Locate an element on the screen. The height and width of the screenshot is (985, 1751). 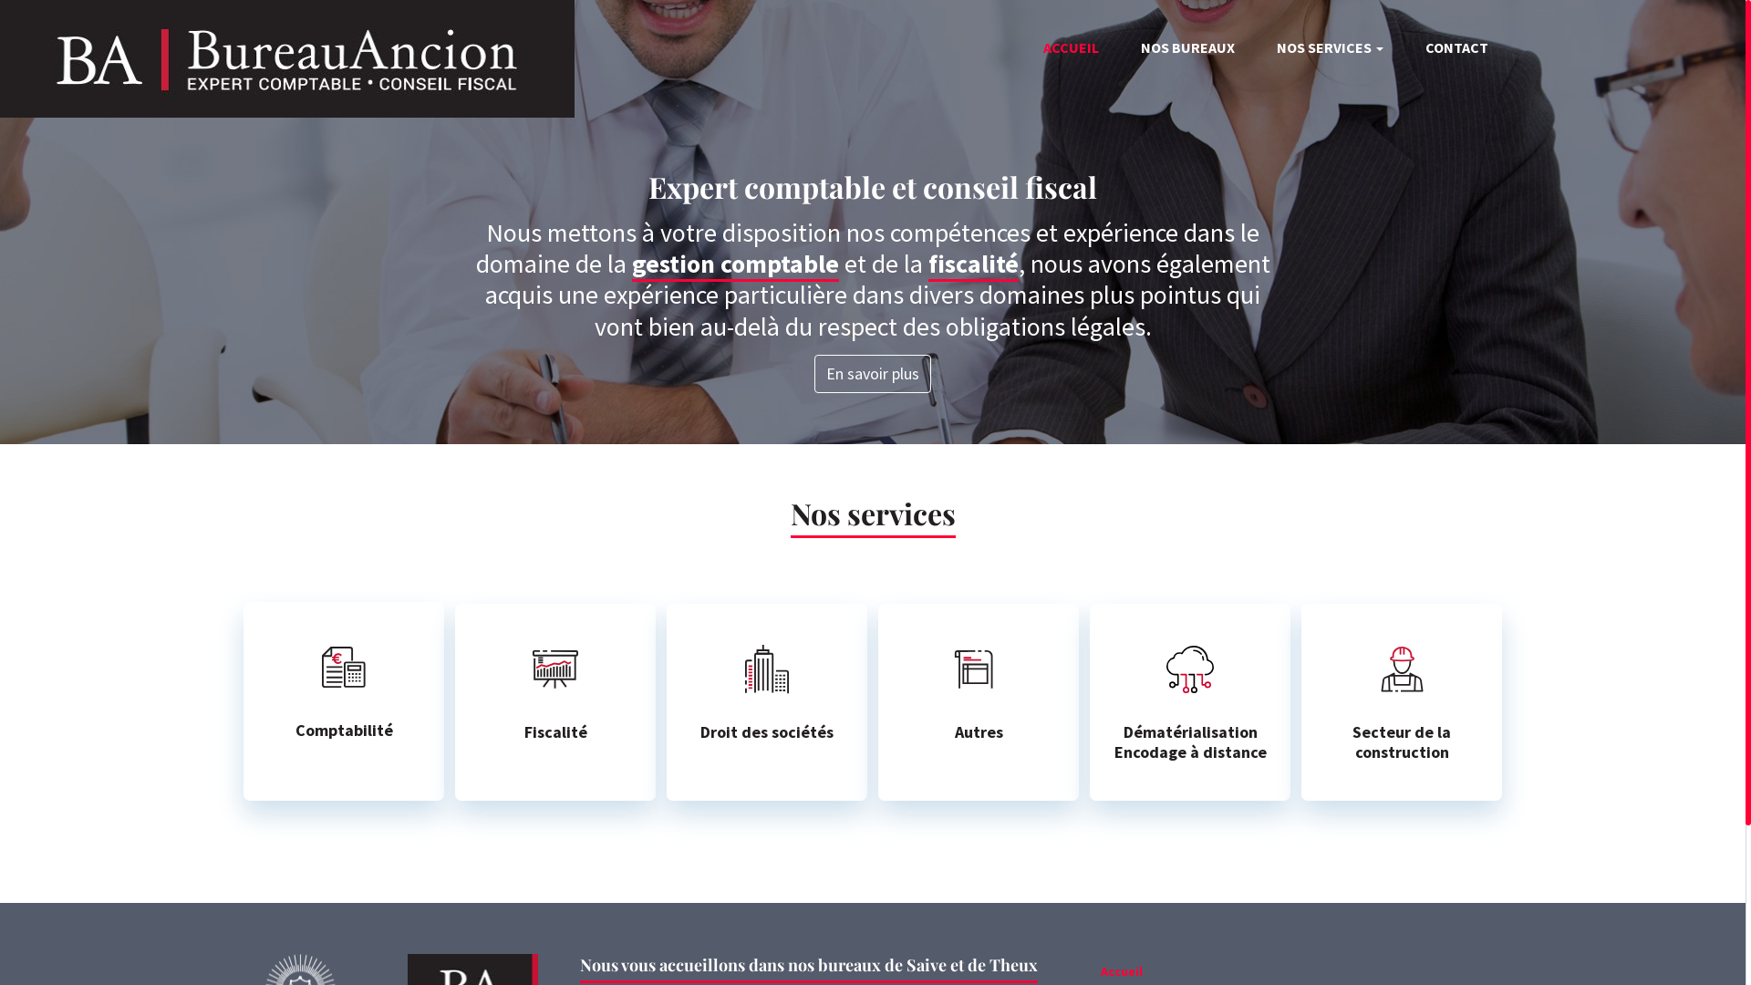
Autres is located at coordinates (979, 702).